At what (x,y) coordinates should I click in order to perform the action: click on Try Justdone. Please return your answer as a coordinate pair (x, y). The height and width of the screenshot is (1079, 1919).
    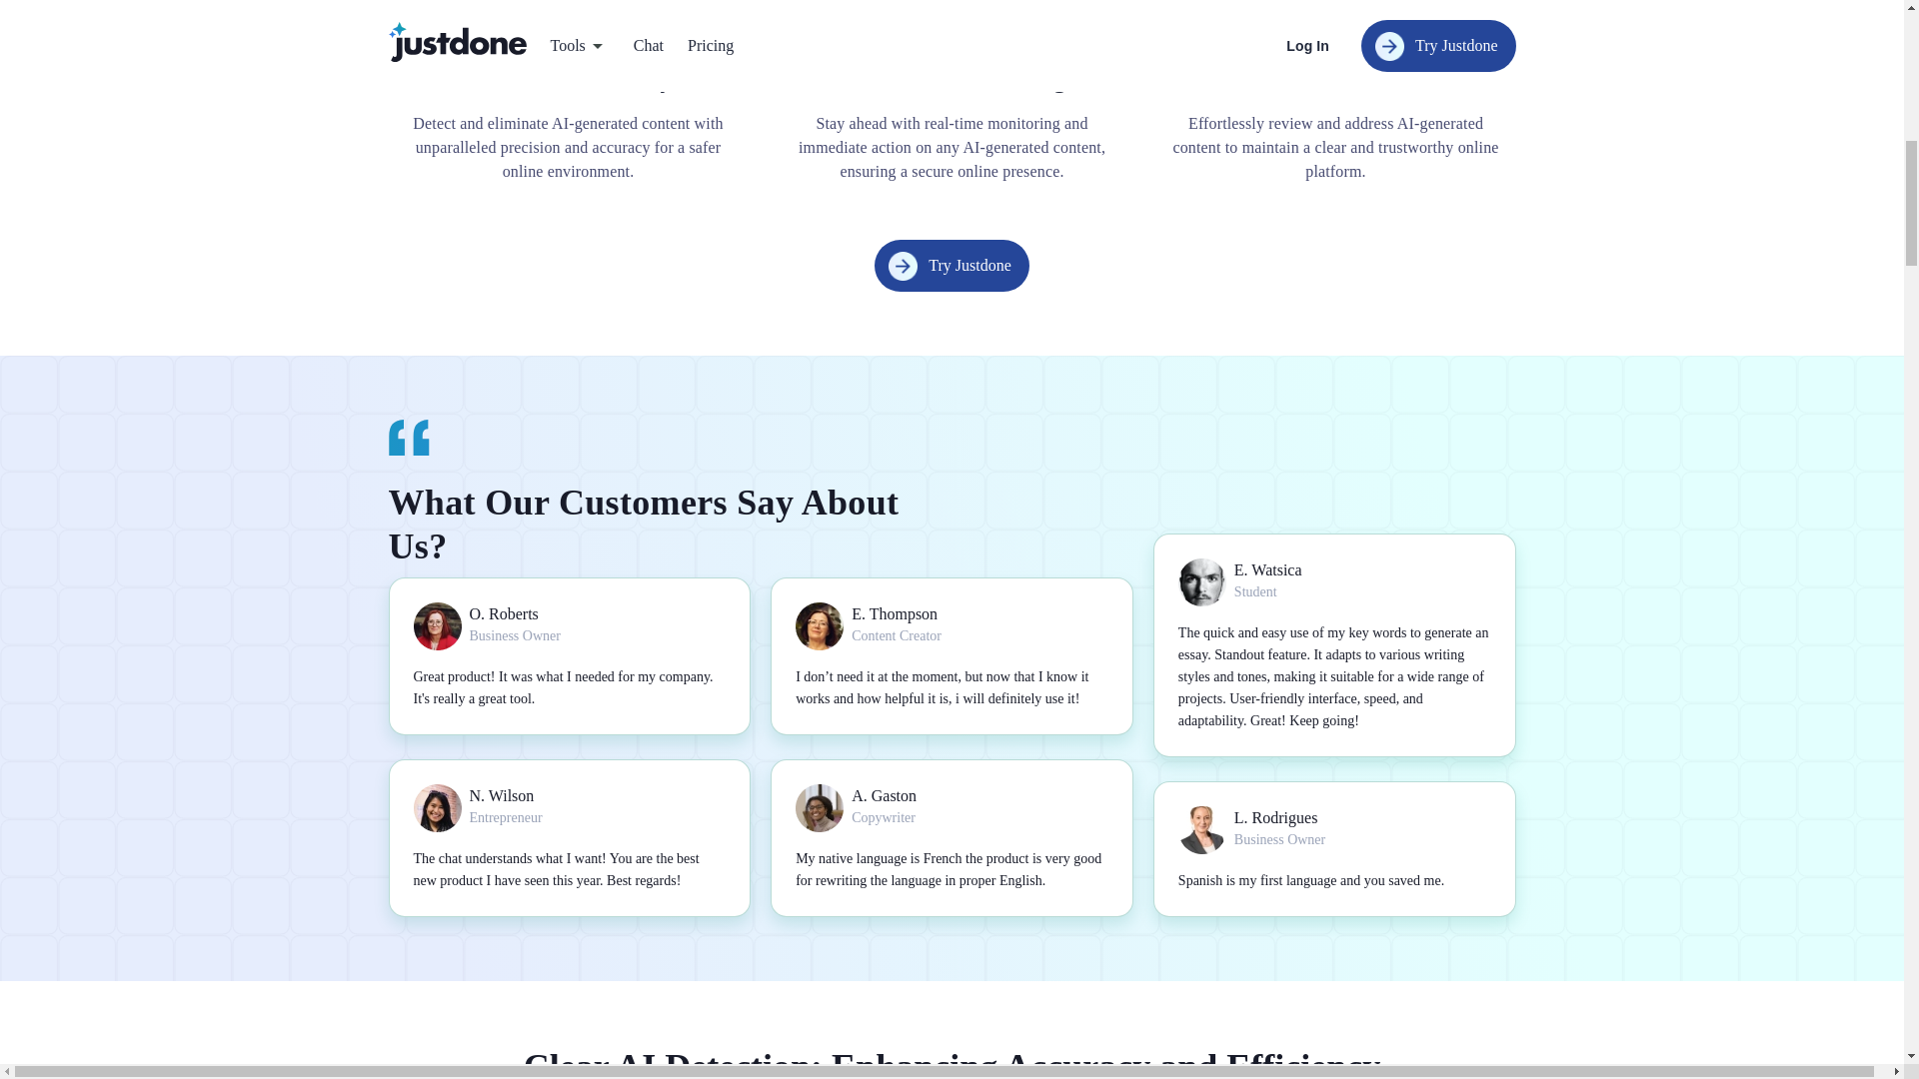
    Looking at the image, I should click on (952, 265).